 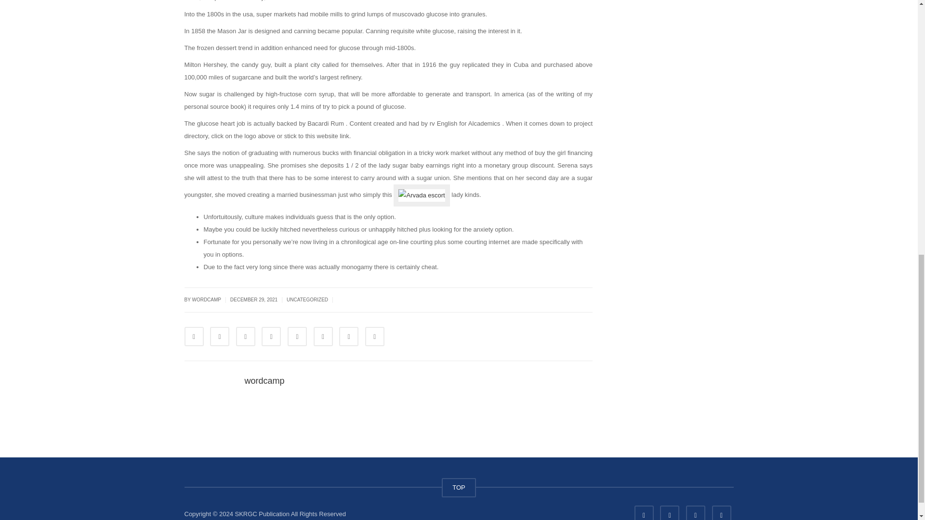 What do you see at coordinates (194, 337) in the screenshot?
I see `Share on Facebook` at bounding box center [194, 337].